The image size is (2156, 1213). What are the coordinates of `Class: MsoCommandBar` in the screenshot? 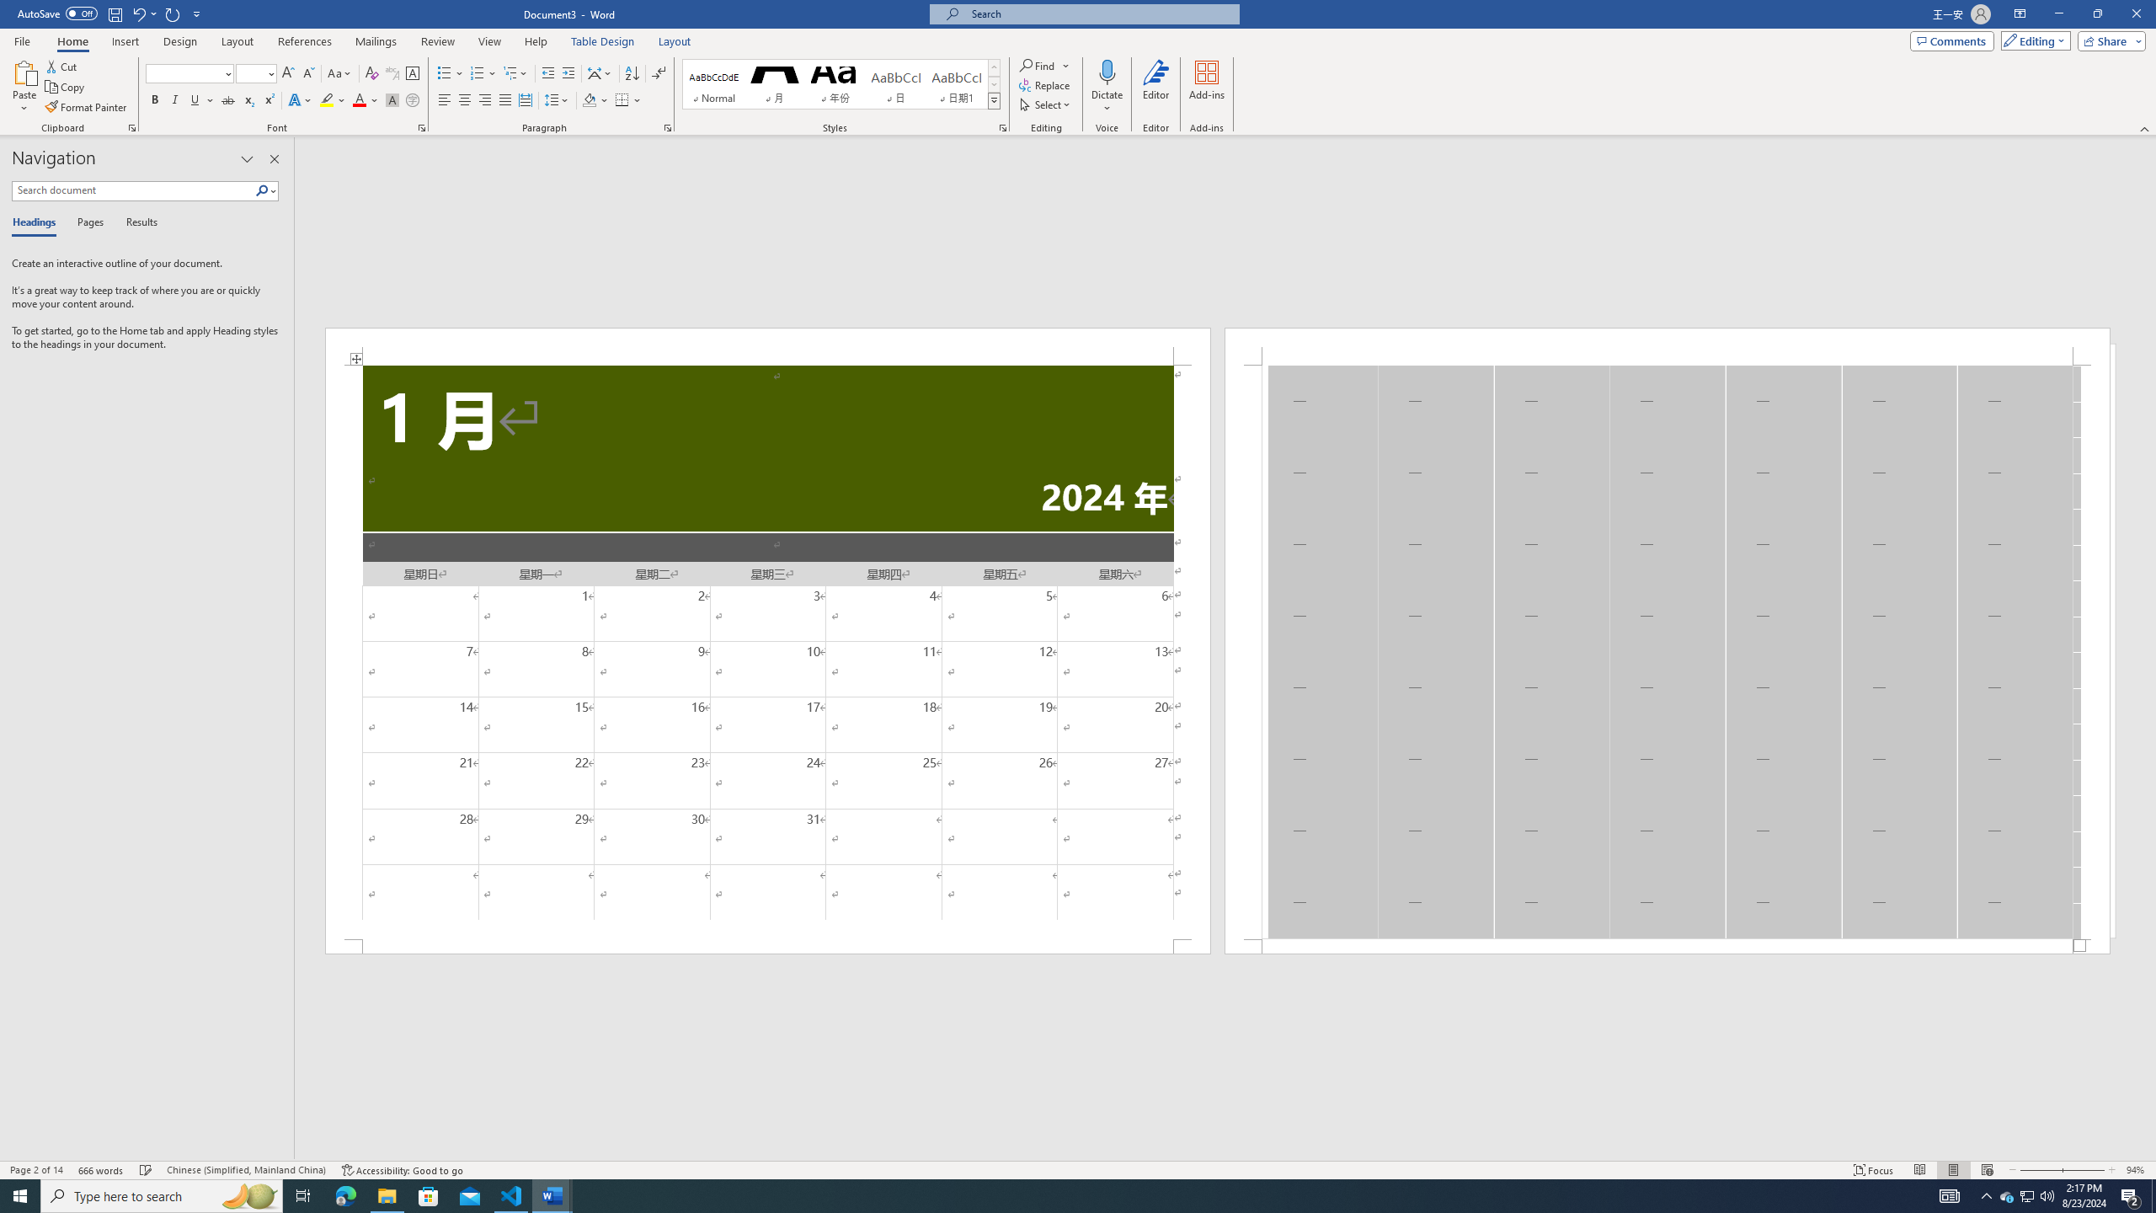 It's located at (1078, 1169).